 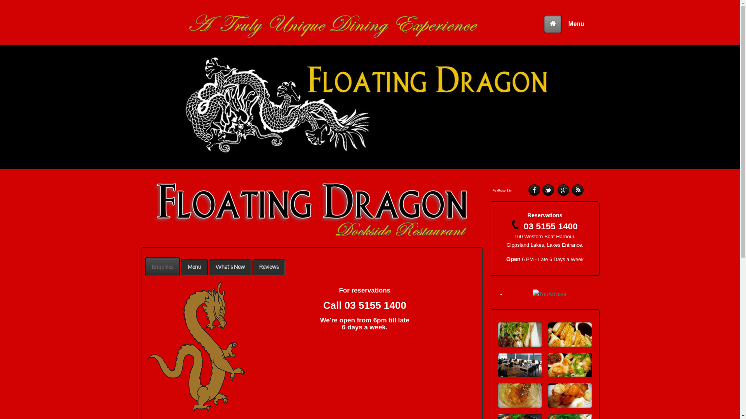 What do you see at coordinates (570, 365) in the screenshot?
I see `no5 :: ` at bounding box center [570, 365].